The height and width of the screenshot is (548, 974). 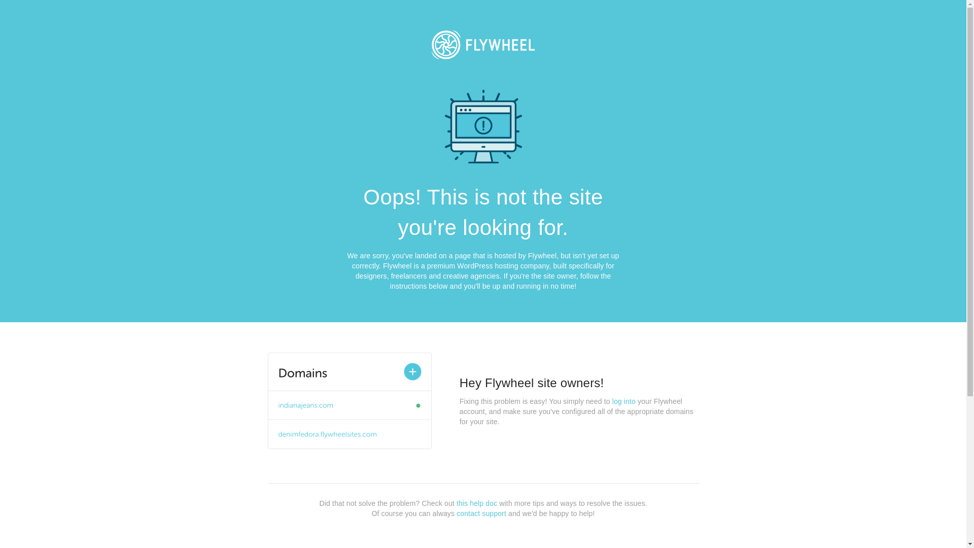 I want to click on this help doc, so click(x=477, y=503).